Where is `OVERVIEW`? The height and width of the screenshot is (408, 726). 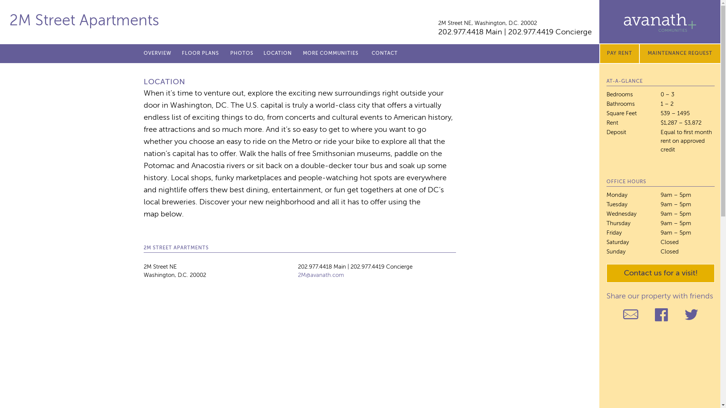 OVERVIEW is located at coordinates (157, 54).